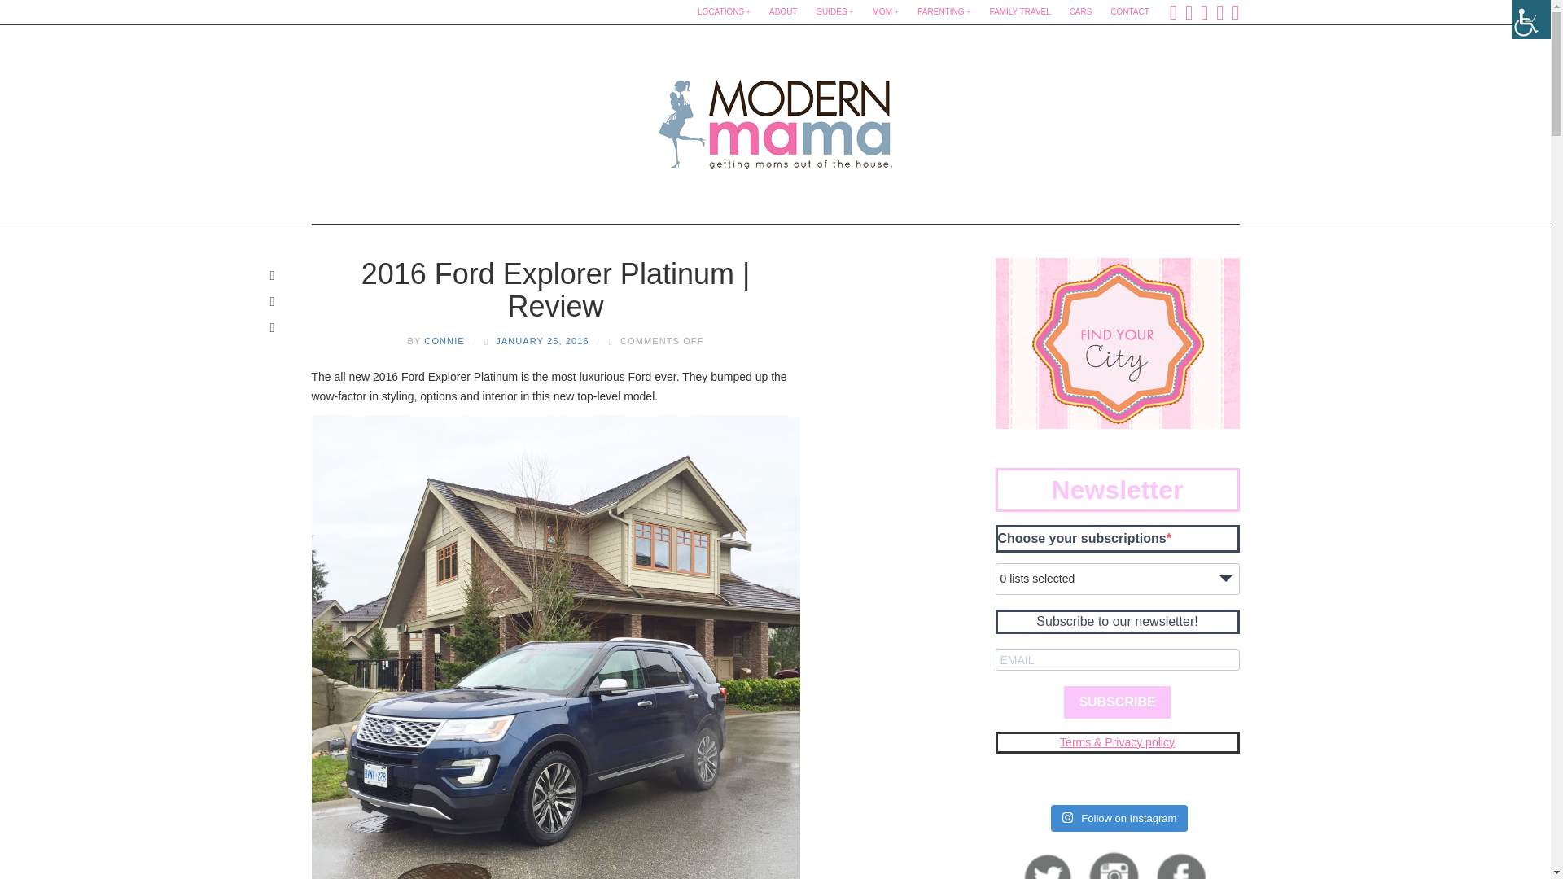  Describe the element at coordinates (272, 275) in the screenshot. I see `Share on Facebook` at that location.